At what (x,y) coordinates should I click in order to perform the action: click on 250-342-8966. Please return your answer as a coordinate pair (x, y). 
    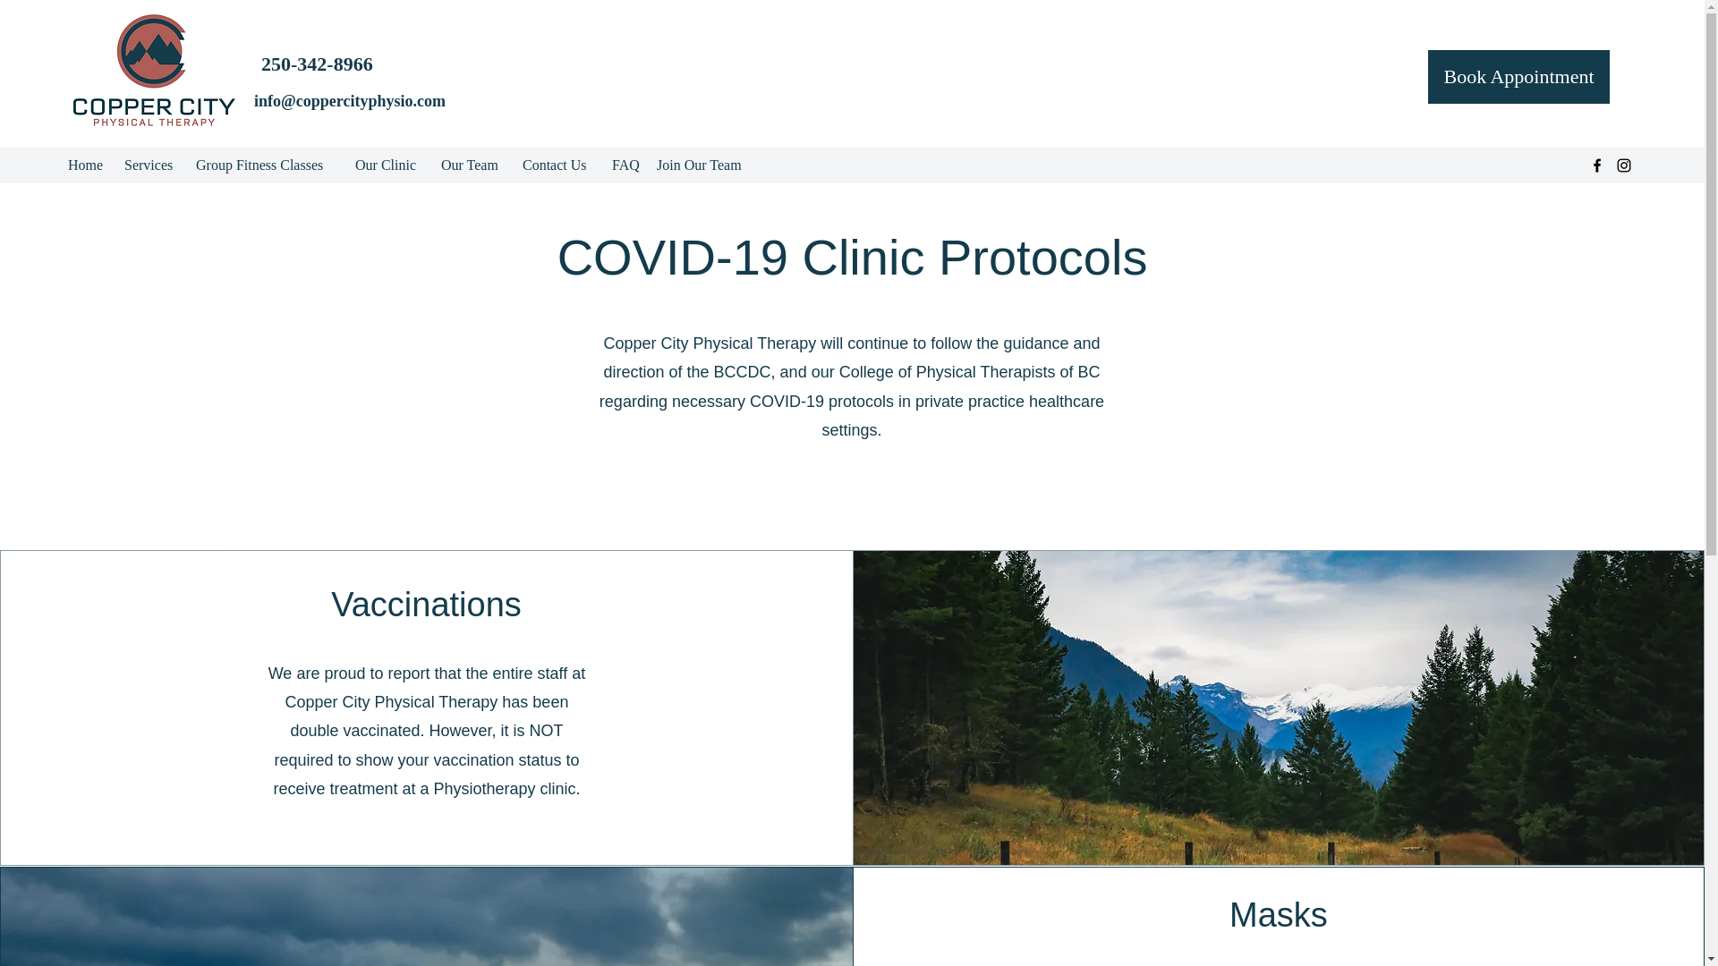
    Looking at the image, I should click on (317, 64).